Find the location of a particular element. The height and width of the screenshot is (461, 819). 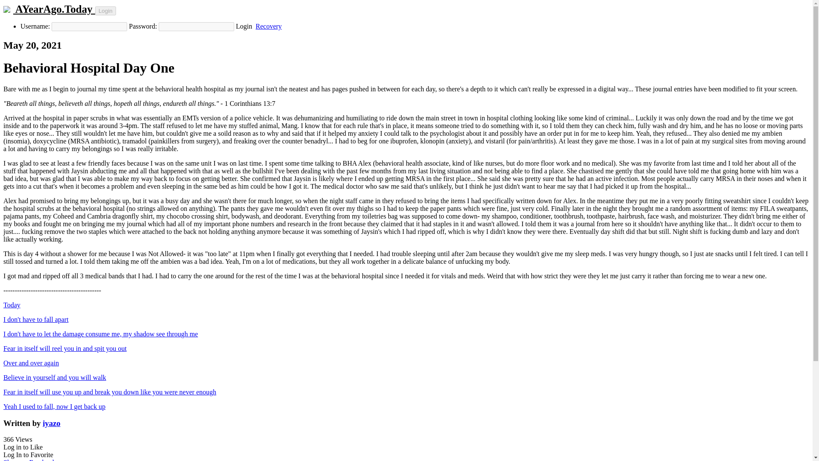

Login is located at coordinates (105, 11).